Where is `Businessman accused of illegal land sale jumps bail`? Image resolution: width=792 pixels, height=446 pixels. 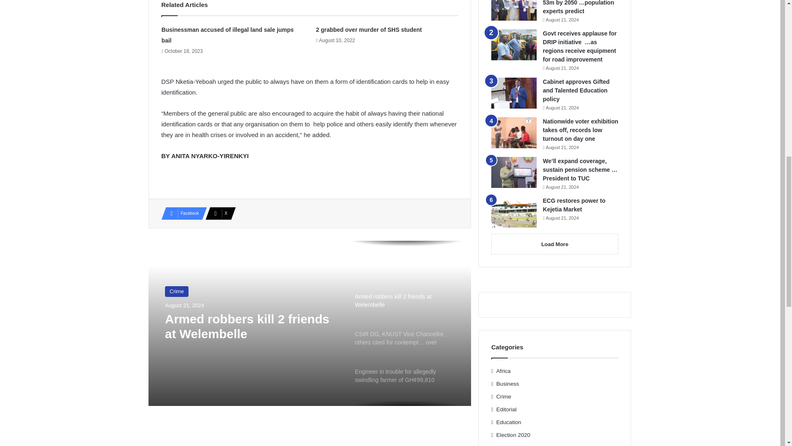 Businessman accused of illegal land sale jumps bail is located at coordinates (228, 35).